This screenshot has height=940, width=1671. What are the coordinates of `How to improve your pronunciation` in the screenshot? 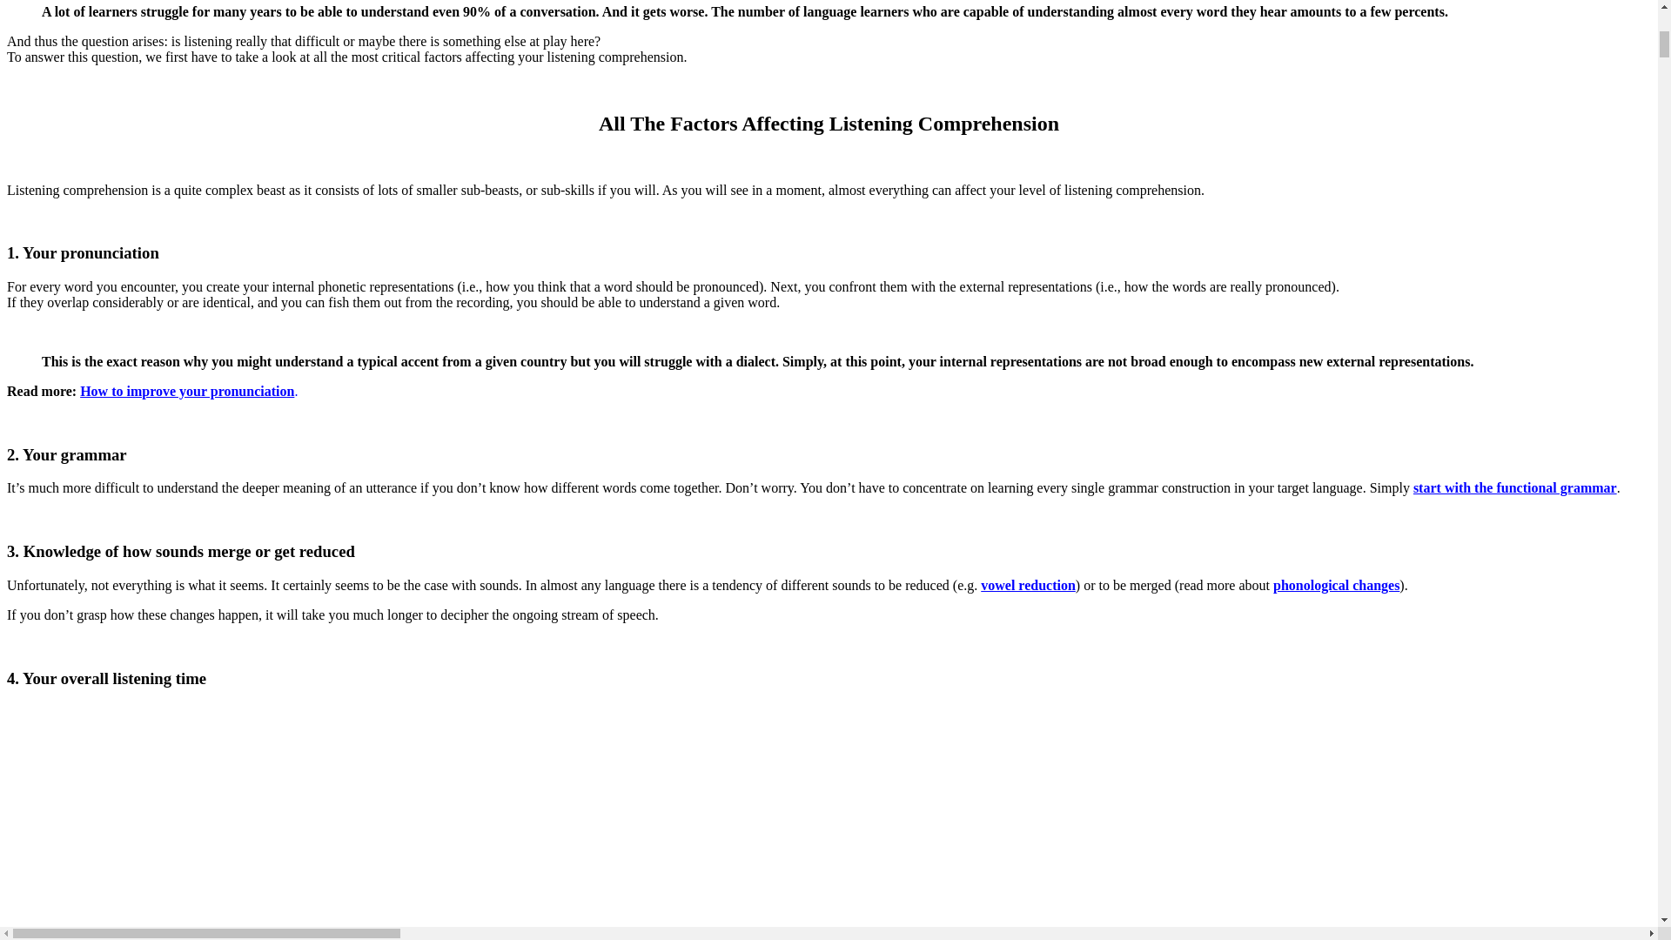 It's located at (186, 390).